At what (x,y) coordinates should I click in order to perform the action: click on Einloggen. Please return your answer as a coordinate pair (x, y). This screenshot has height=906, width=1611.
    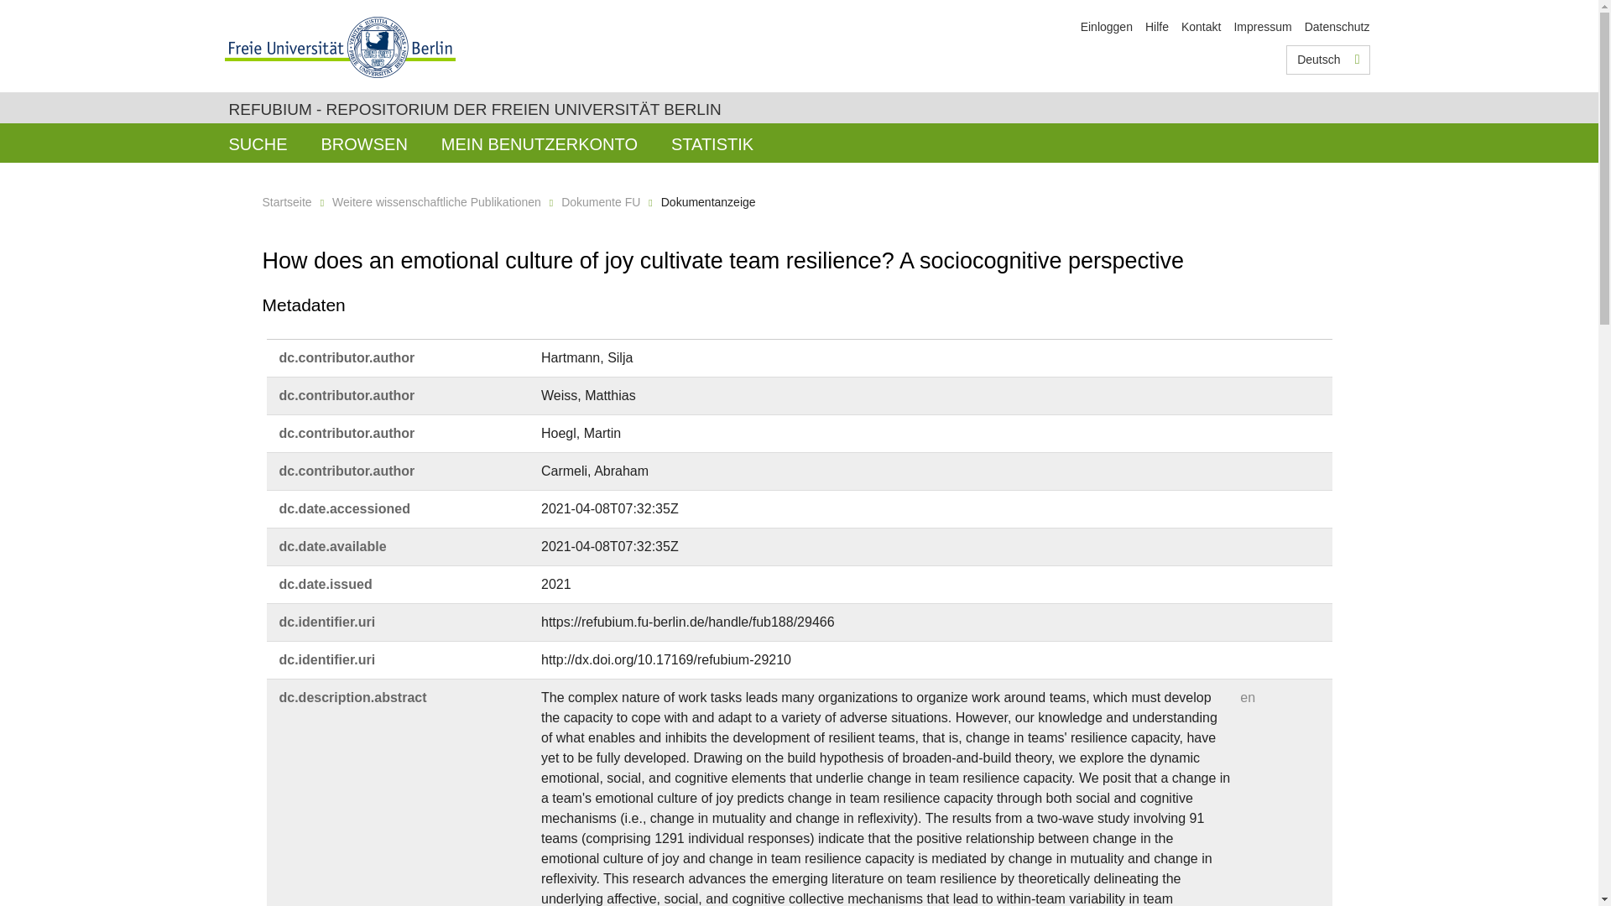
    Looking at the image, I should click on (1106, 26).